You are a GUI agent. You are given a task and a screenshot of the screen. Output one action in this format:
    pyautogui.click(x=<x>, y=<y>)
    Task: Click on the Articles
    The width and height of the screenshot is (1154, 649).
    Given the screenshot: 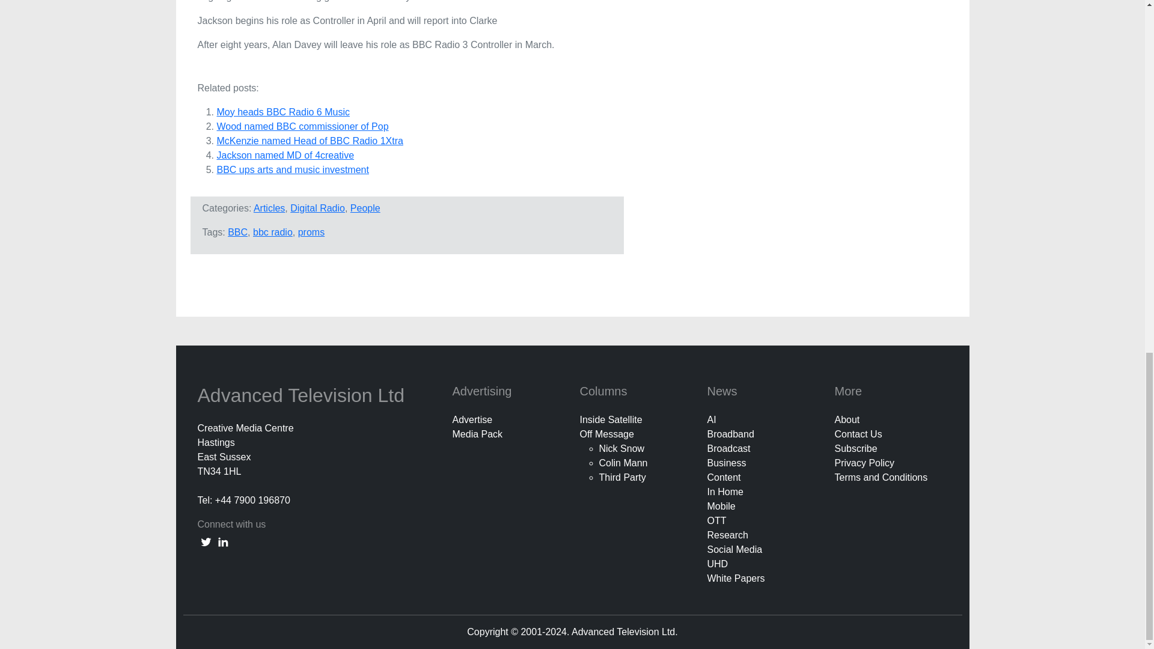 What is the action you would take?
    pyautogui.click(x=269, y=208)
    